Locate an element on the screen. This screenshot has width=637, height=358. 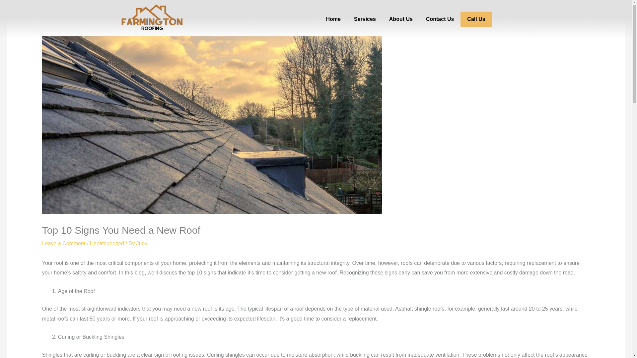
Contact Us is located at coordinates (440, 19).